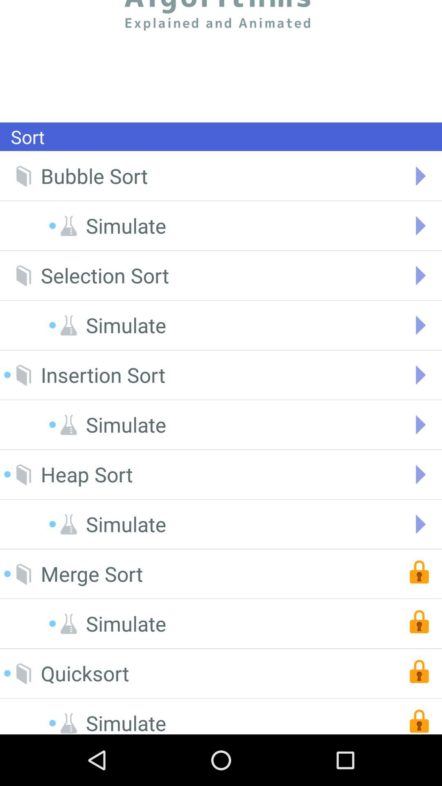 The image size is (442, 786). What do you see at coordinates (94, 176) in the screenshot?
I see `scroll to bubble sort` at bounding box center [94, 176].